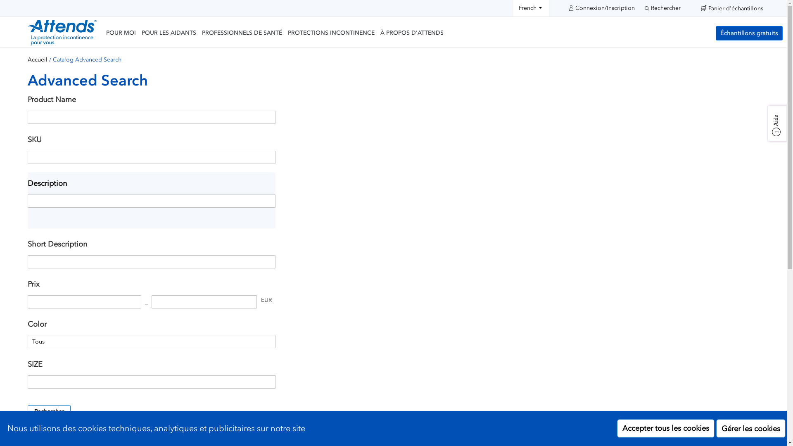  What do you see at coordinates (662, 8) in the screenshot?
I see `Rechercher` at bounding box center [662, 8].